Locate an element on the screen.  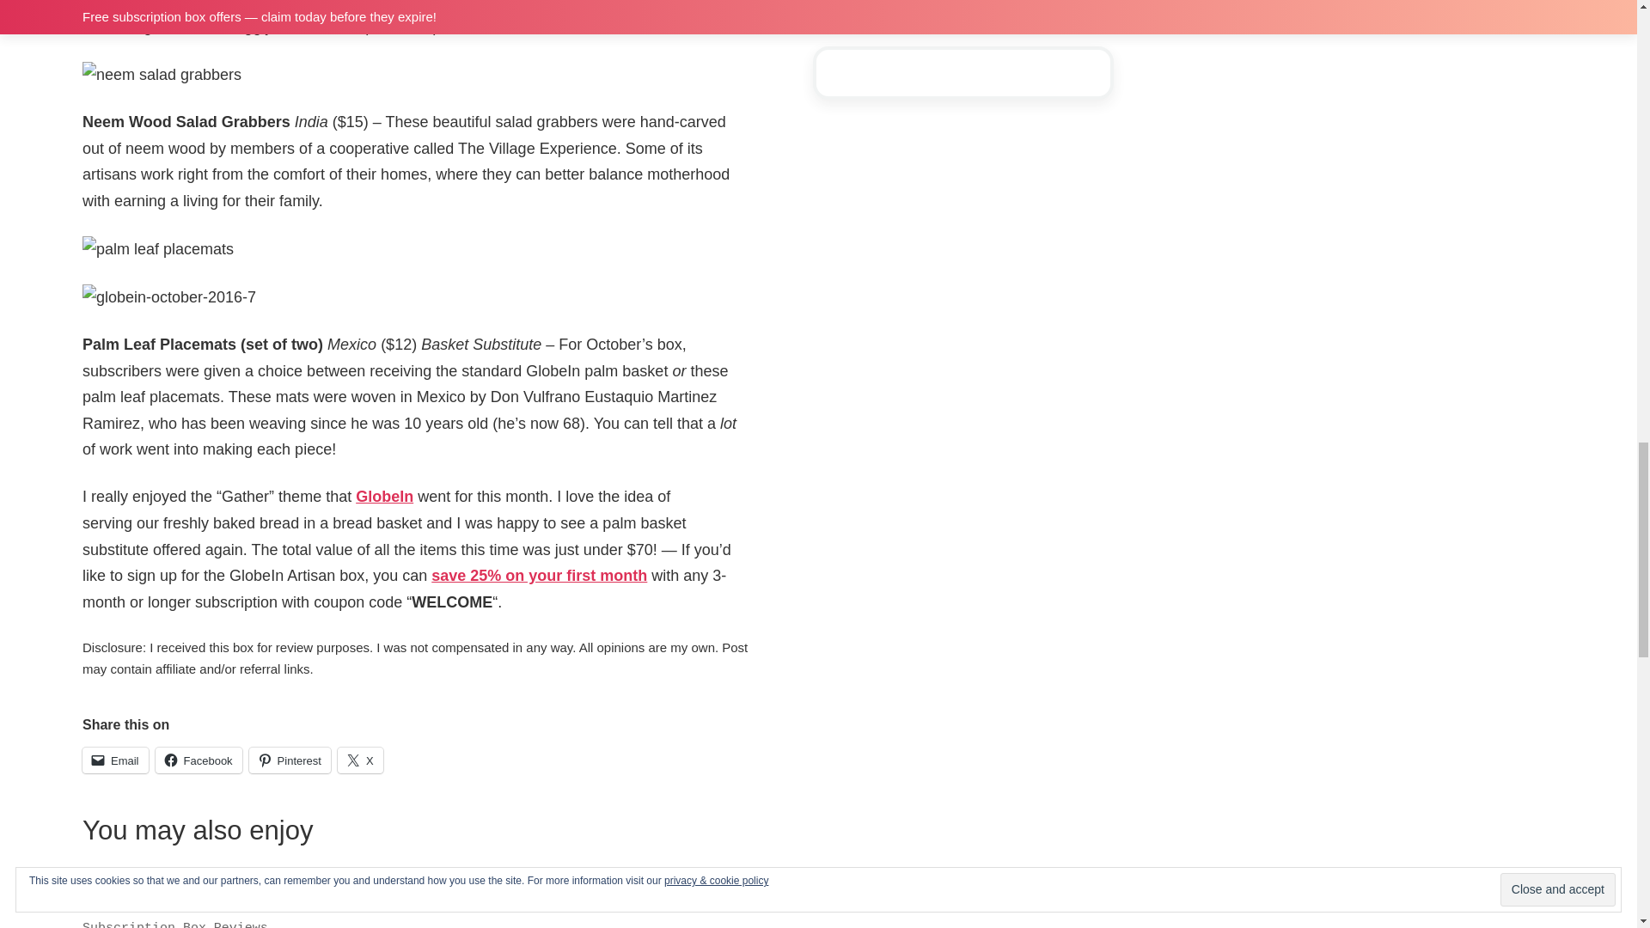
Click to share on Facebook is located at coordinates (199, 760).